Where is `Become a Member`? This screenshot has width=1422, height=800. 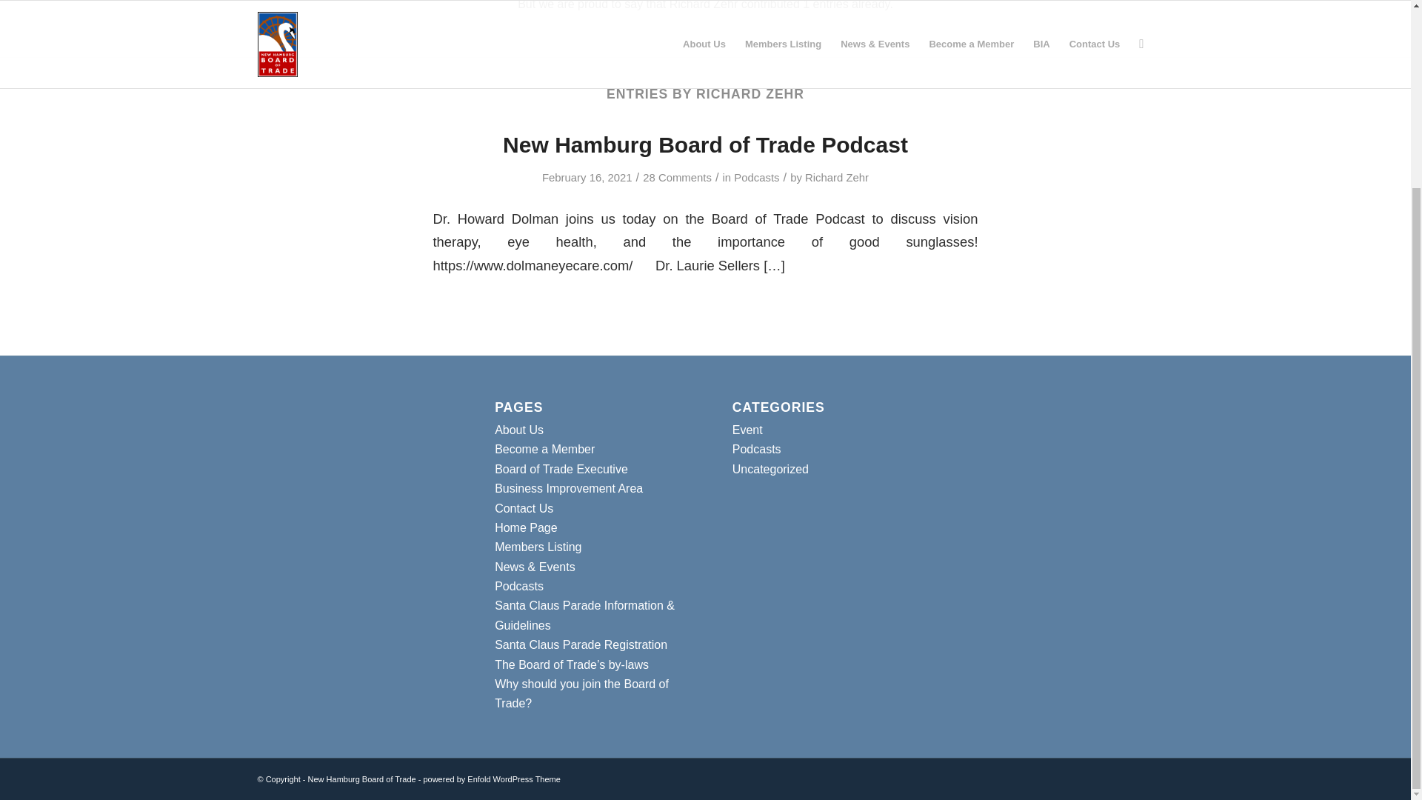
Become a Member is located at coordinates (544, 449).